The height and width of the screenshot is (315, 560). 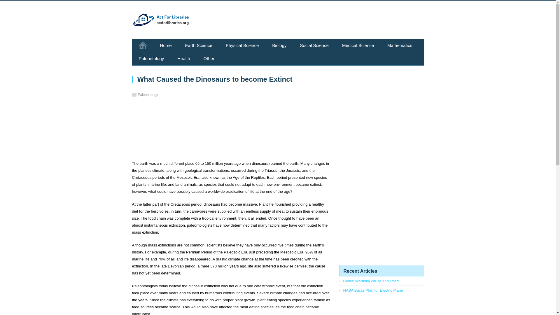 I want to click on Other, so click(x=209, y=58).